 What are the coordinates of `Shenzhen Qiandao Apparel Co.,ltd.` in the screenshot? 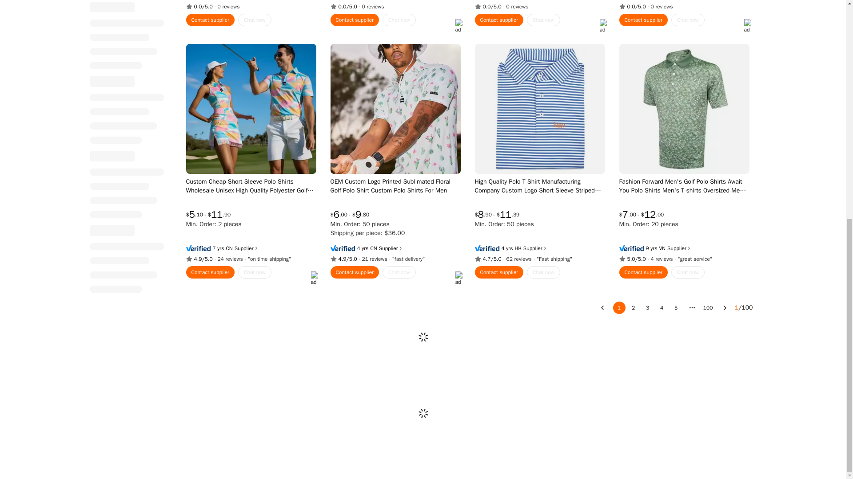 It's located at (373, 248).